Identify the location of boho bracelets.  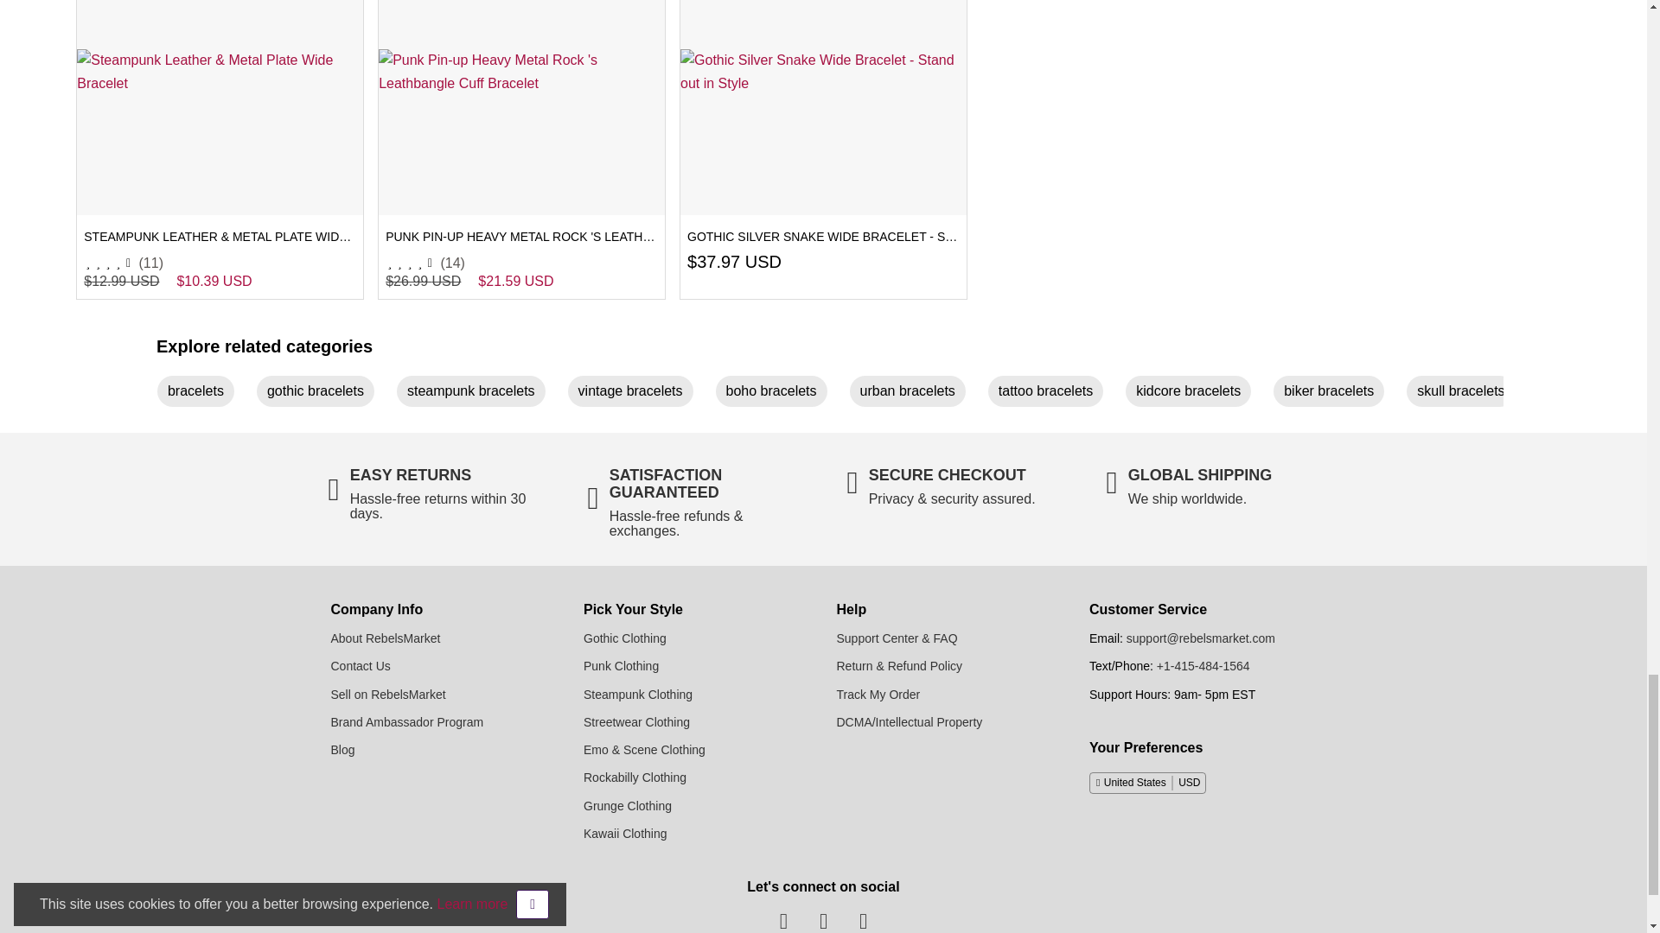
(778, 394).